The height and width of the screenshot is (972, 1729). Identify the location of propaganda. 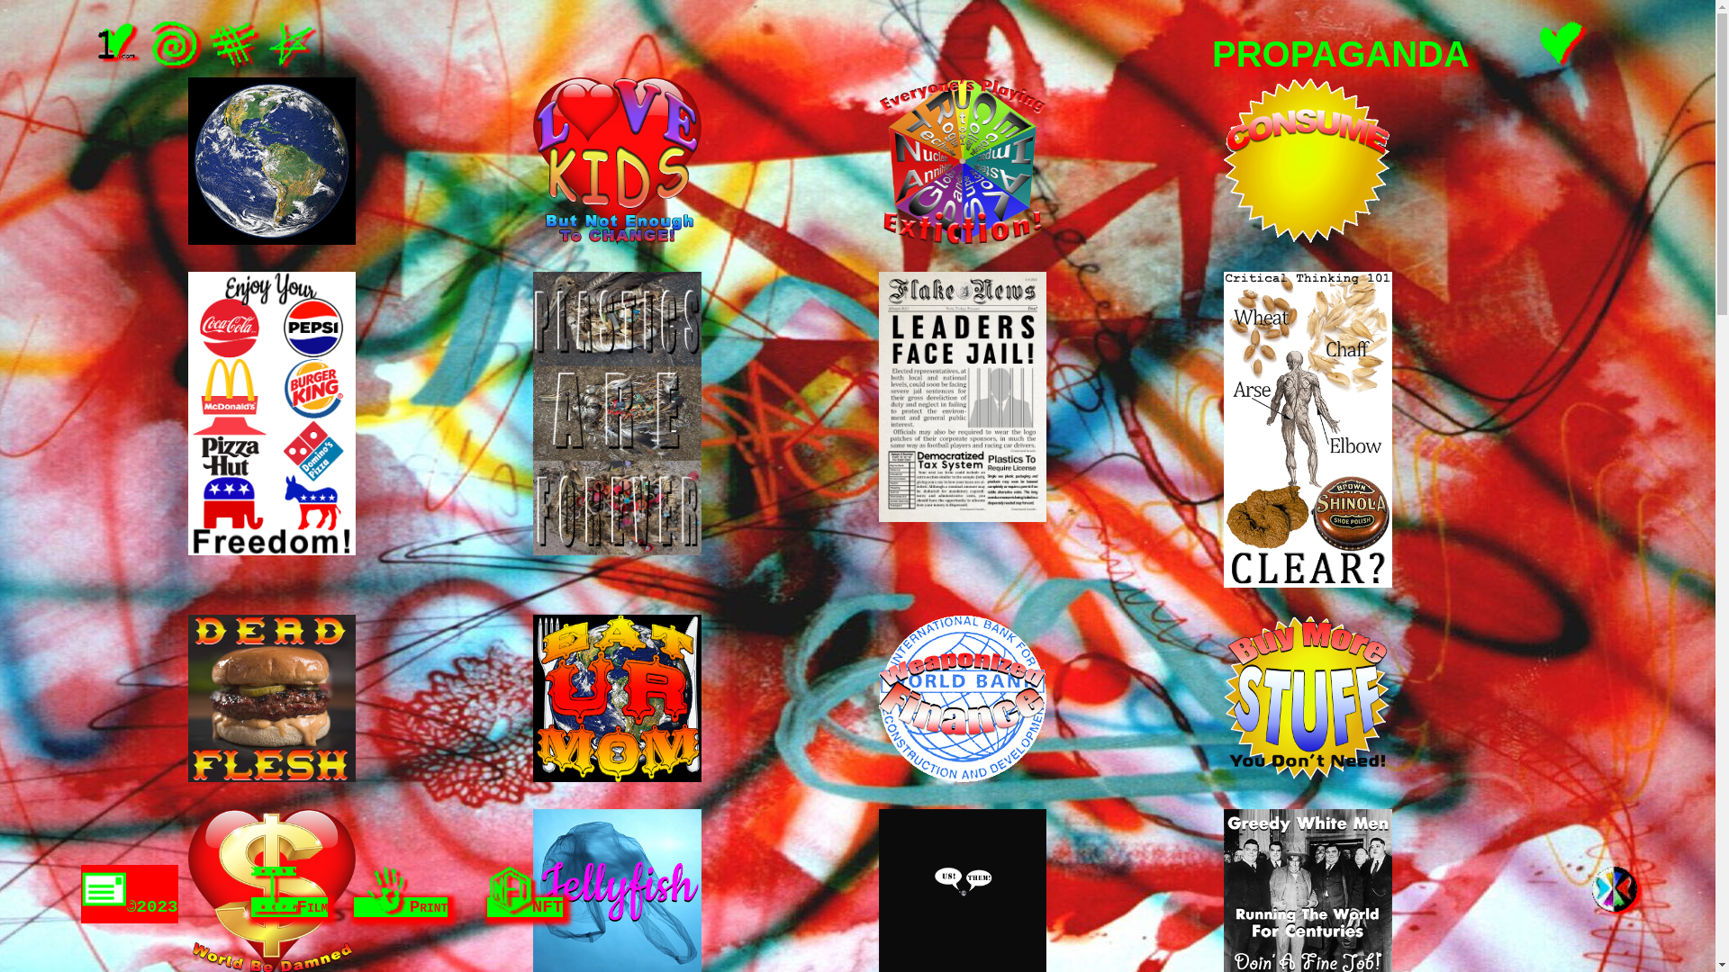
(1341, 49).